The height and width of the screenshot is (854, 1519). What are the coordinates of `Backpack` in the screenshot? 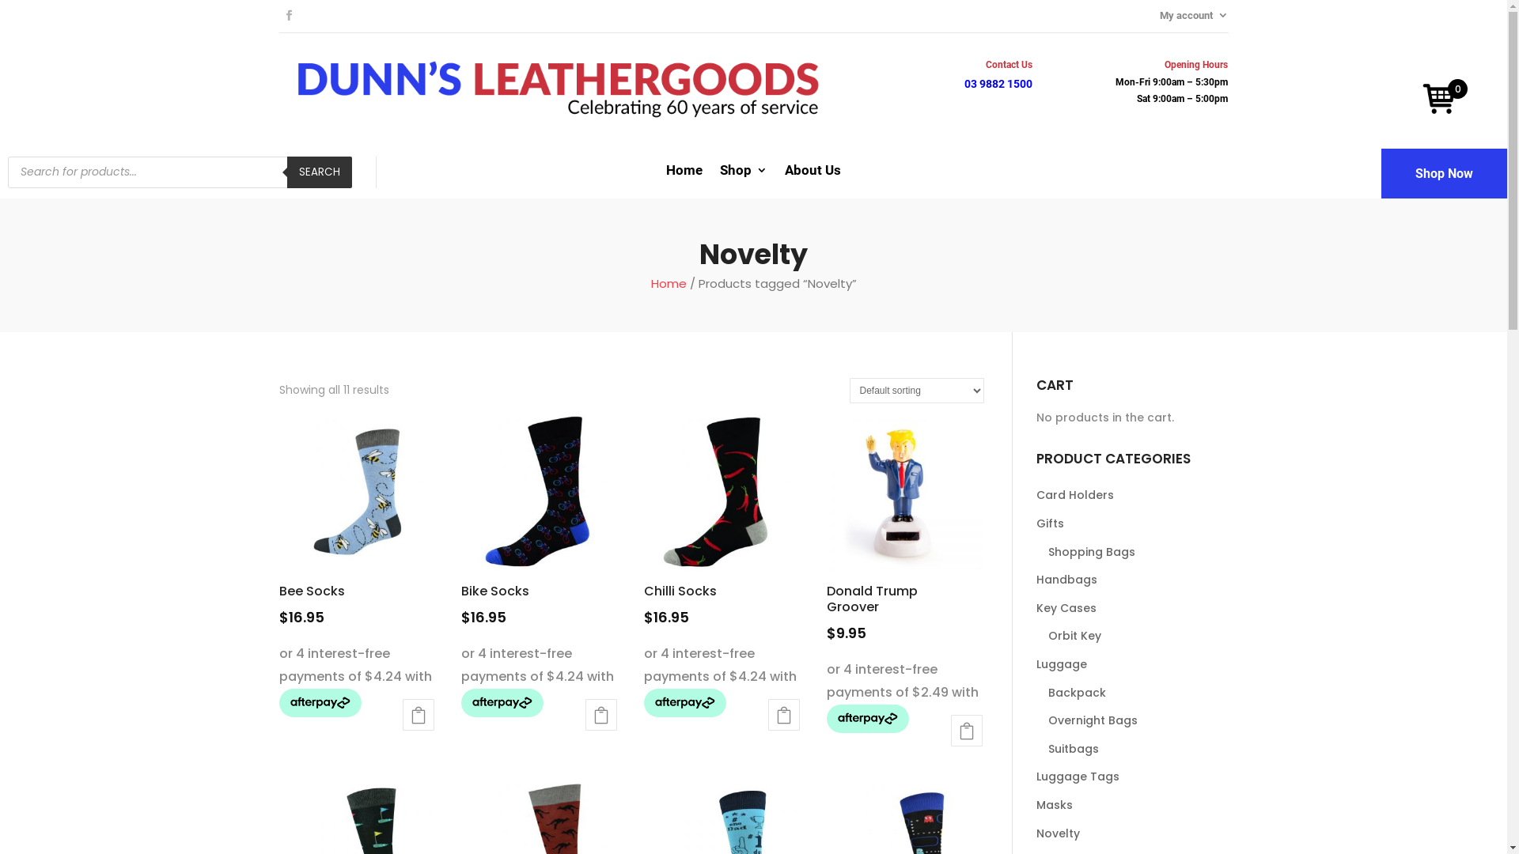 It's located at (1138, 693).